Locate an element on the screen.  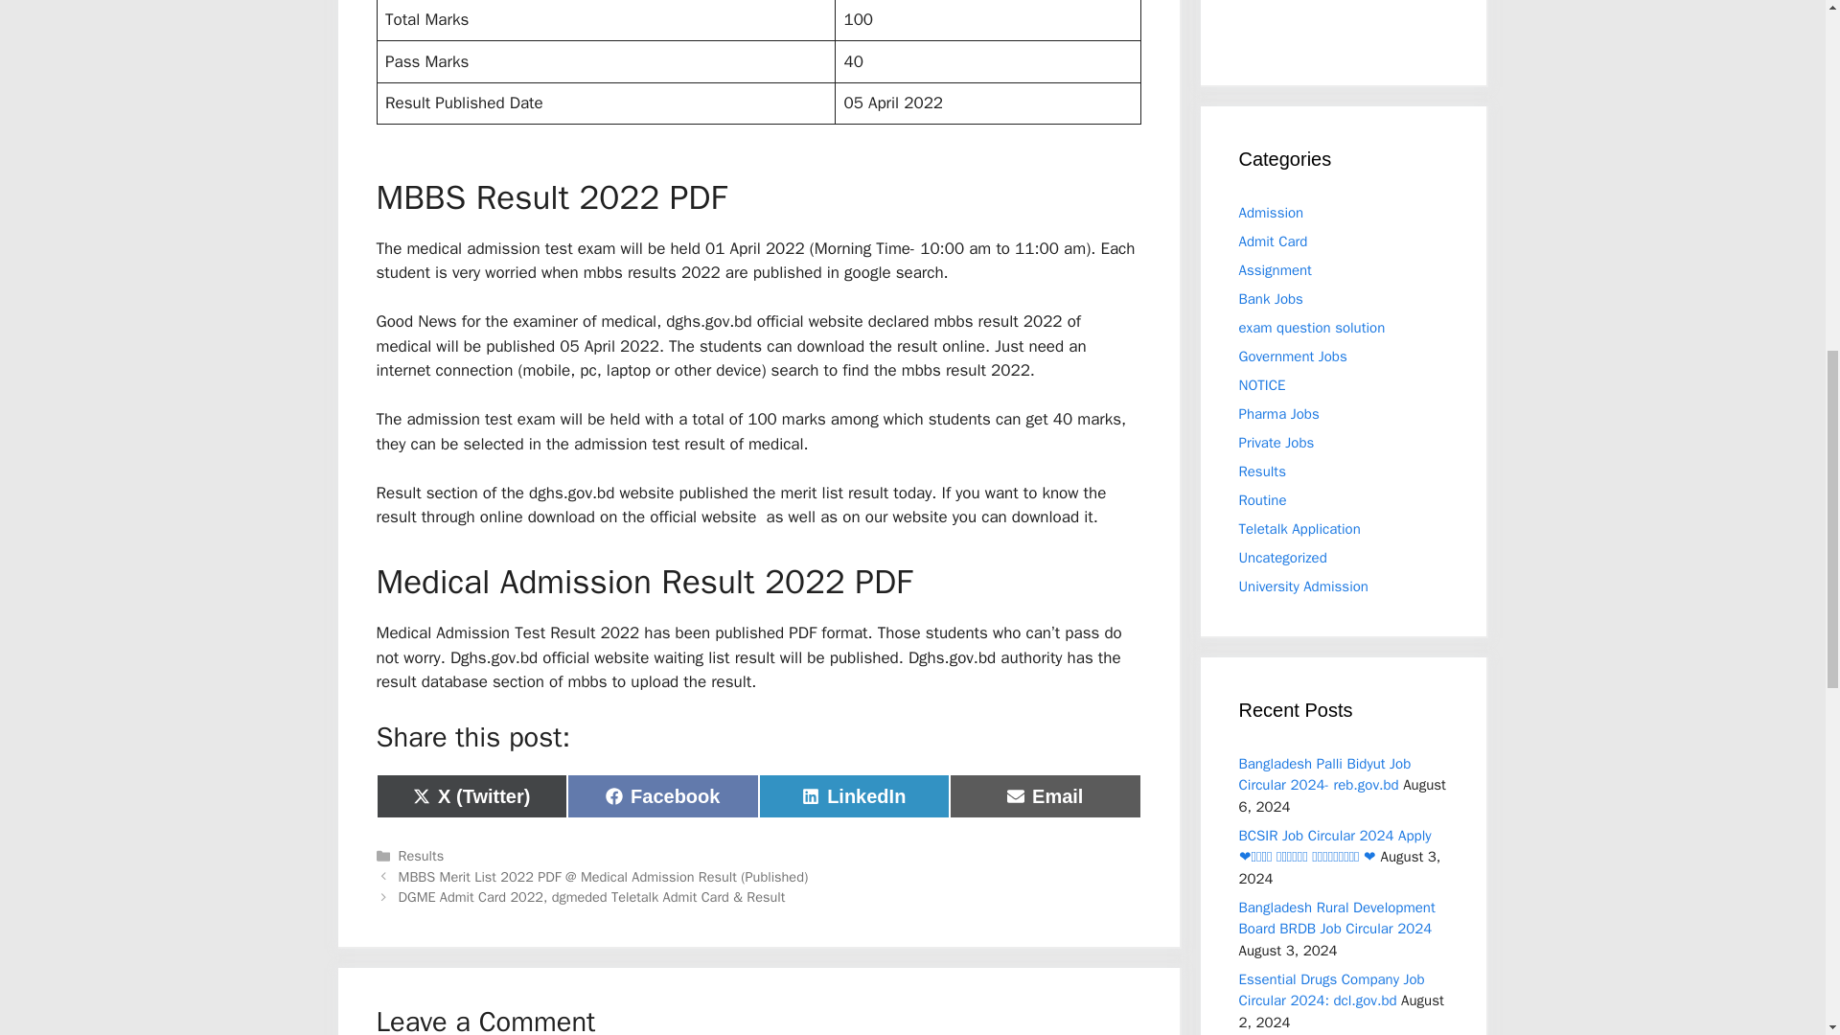
Admit Card is located at coordinates (1271, 213).